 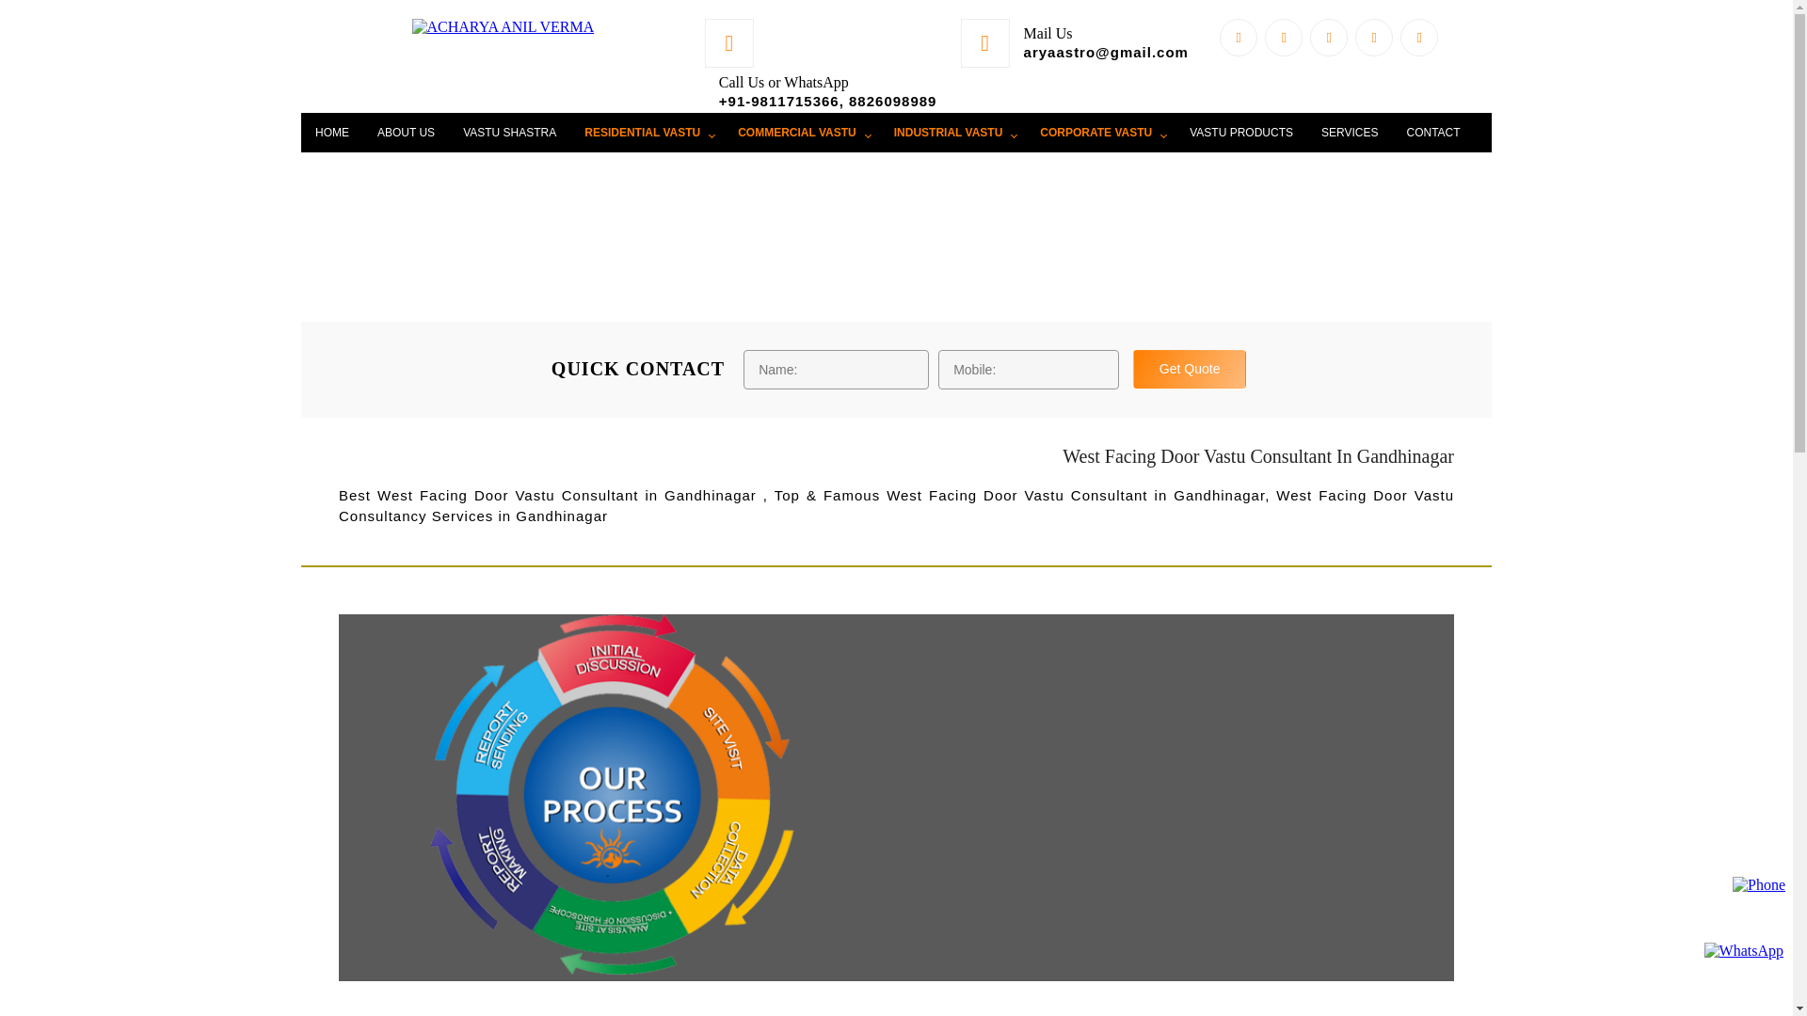 I want to click on Our Vastu Process, so click(x=617, y=794).